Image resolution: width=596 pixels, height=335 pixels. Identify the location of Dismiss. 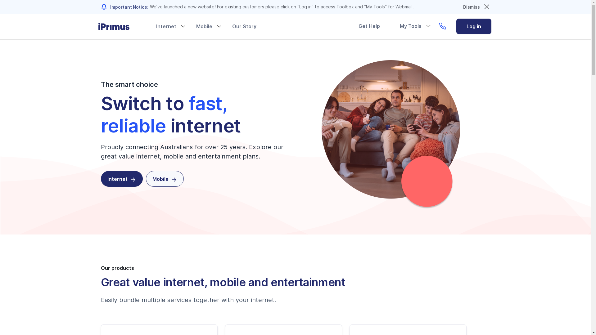
(472, 7).